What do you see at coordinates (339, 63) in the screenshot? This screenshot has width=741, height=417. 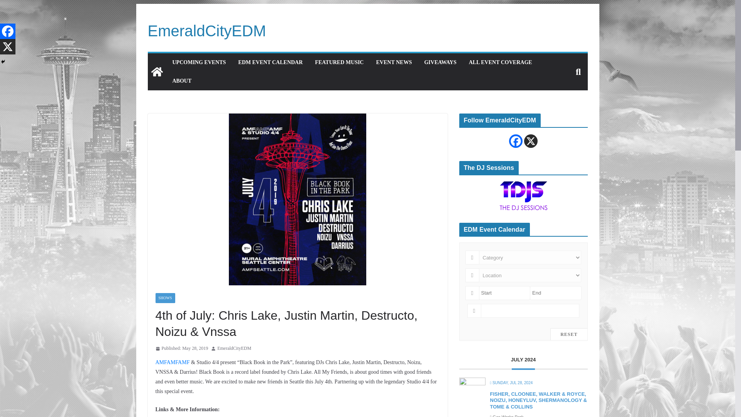 I see `FEATURED MUSIC` at bounding box center [339, 63].